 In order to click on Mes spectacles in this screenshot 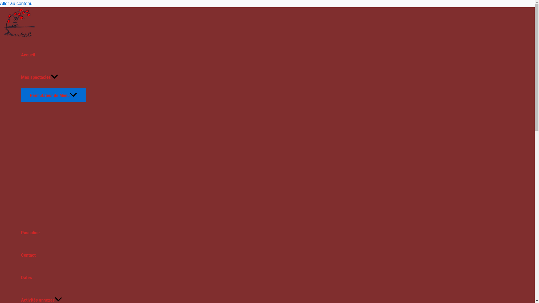, I will do `click(53, 77)`.